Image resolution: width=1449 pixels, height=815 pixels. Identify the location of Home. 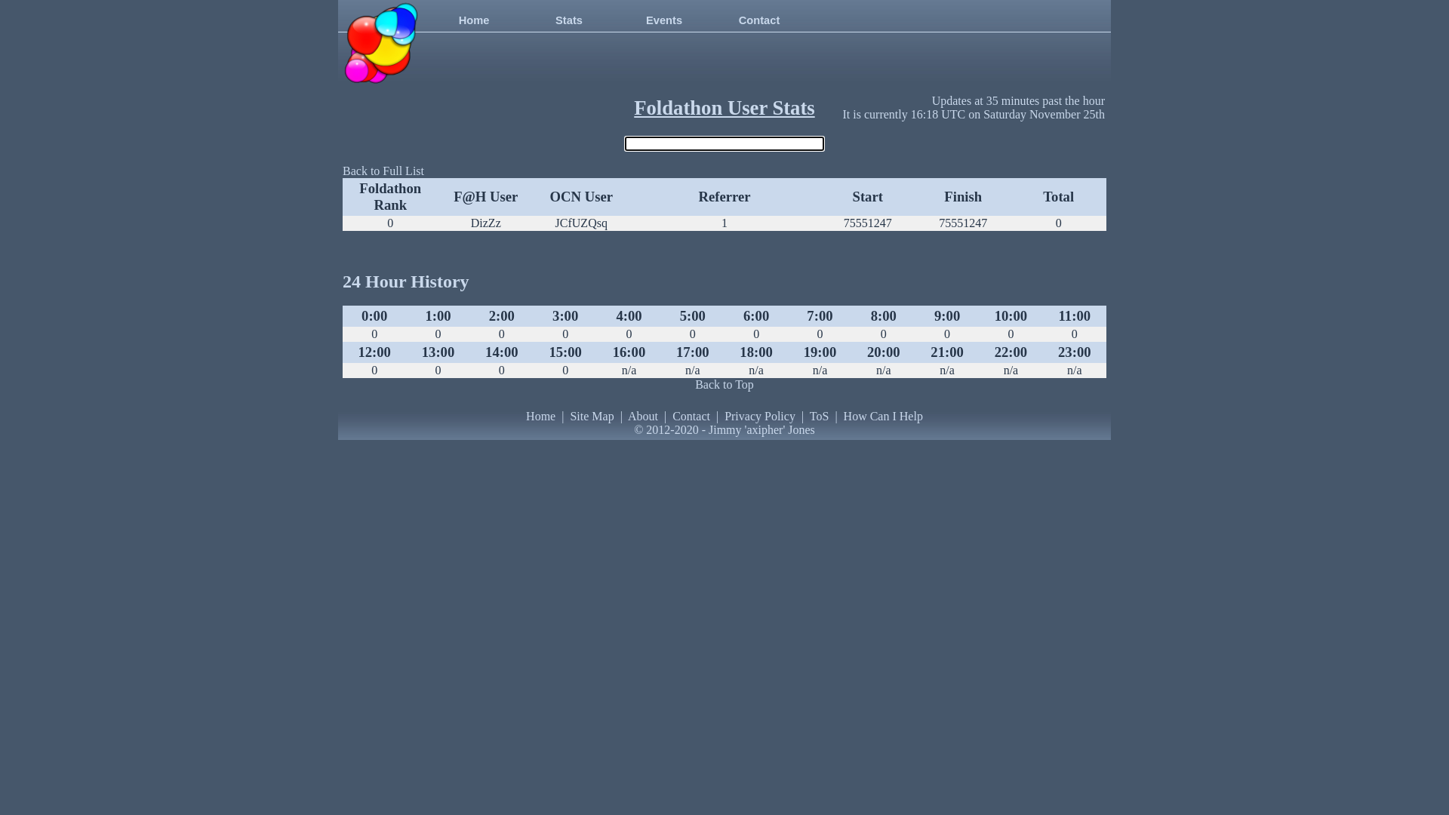
(540, 417).